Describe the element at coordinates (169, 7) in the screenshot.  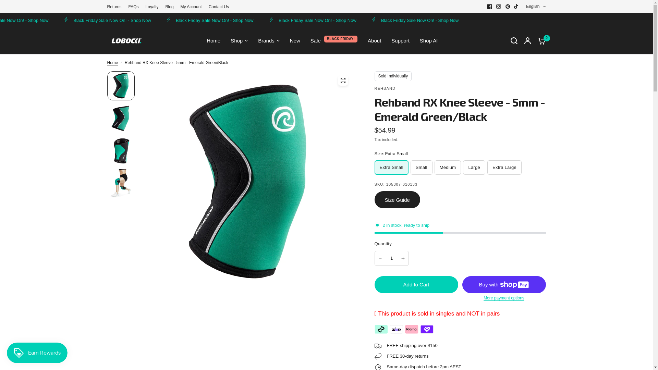
I see `Blog` at that location.